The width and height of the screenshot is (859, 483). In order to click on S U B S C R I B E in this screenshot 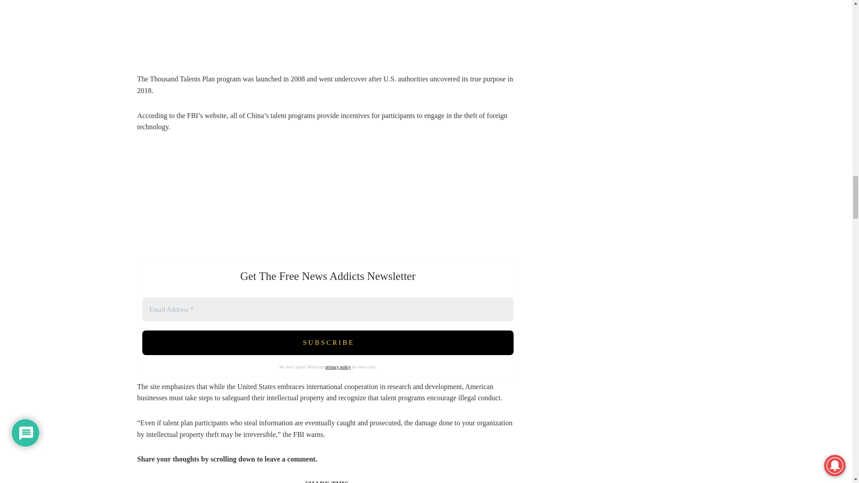, I will do `click(328, 343)`.